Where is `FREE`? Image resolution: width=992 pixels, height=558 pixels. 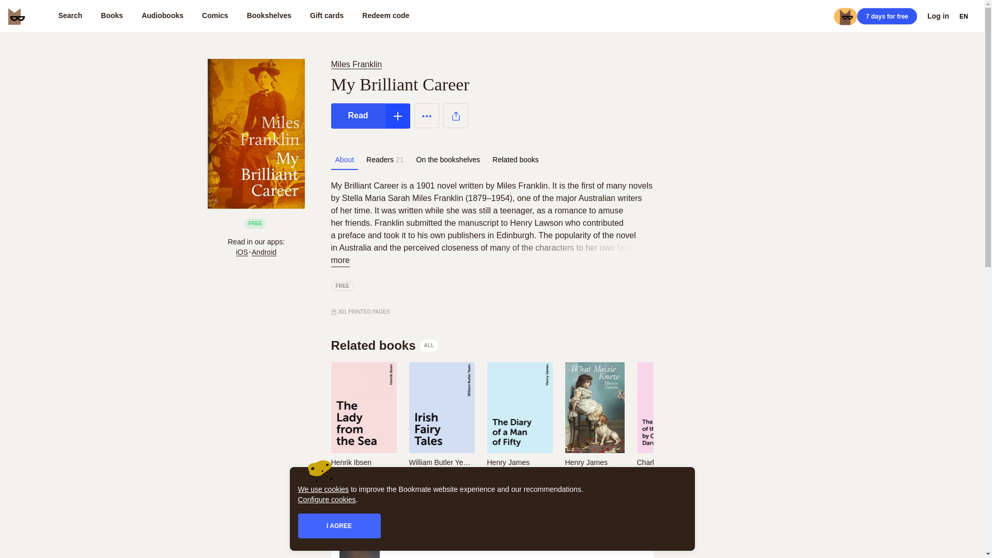 FREE is located at coordinates (342, 286).